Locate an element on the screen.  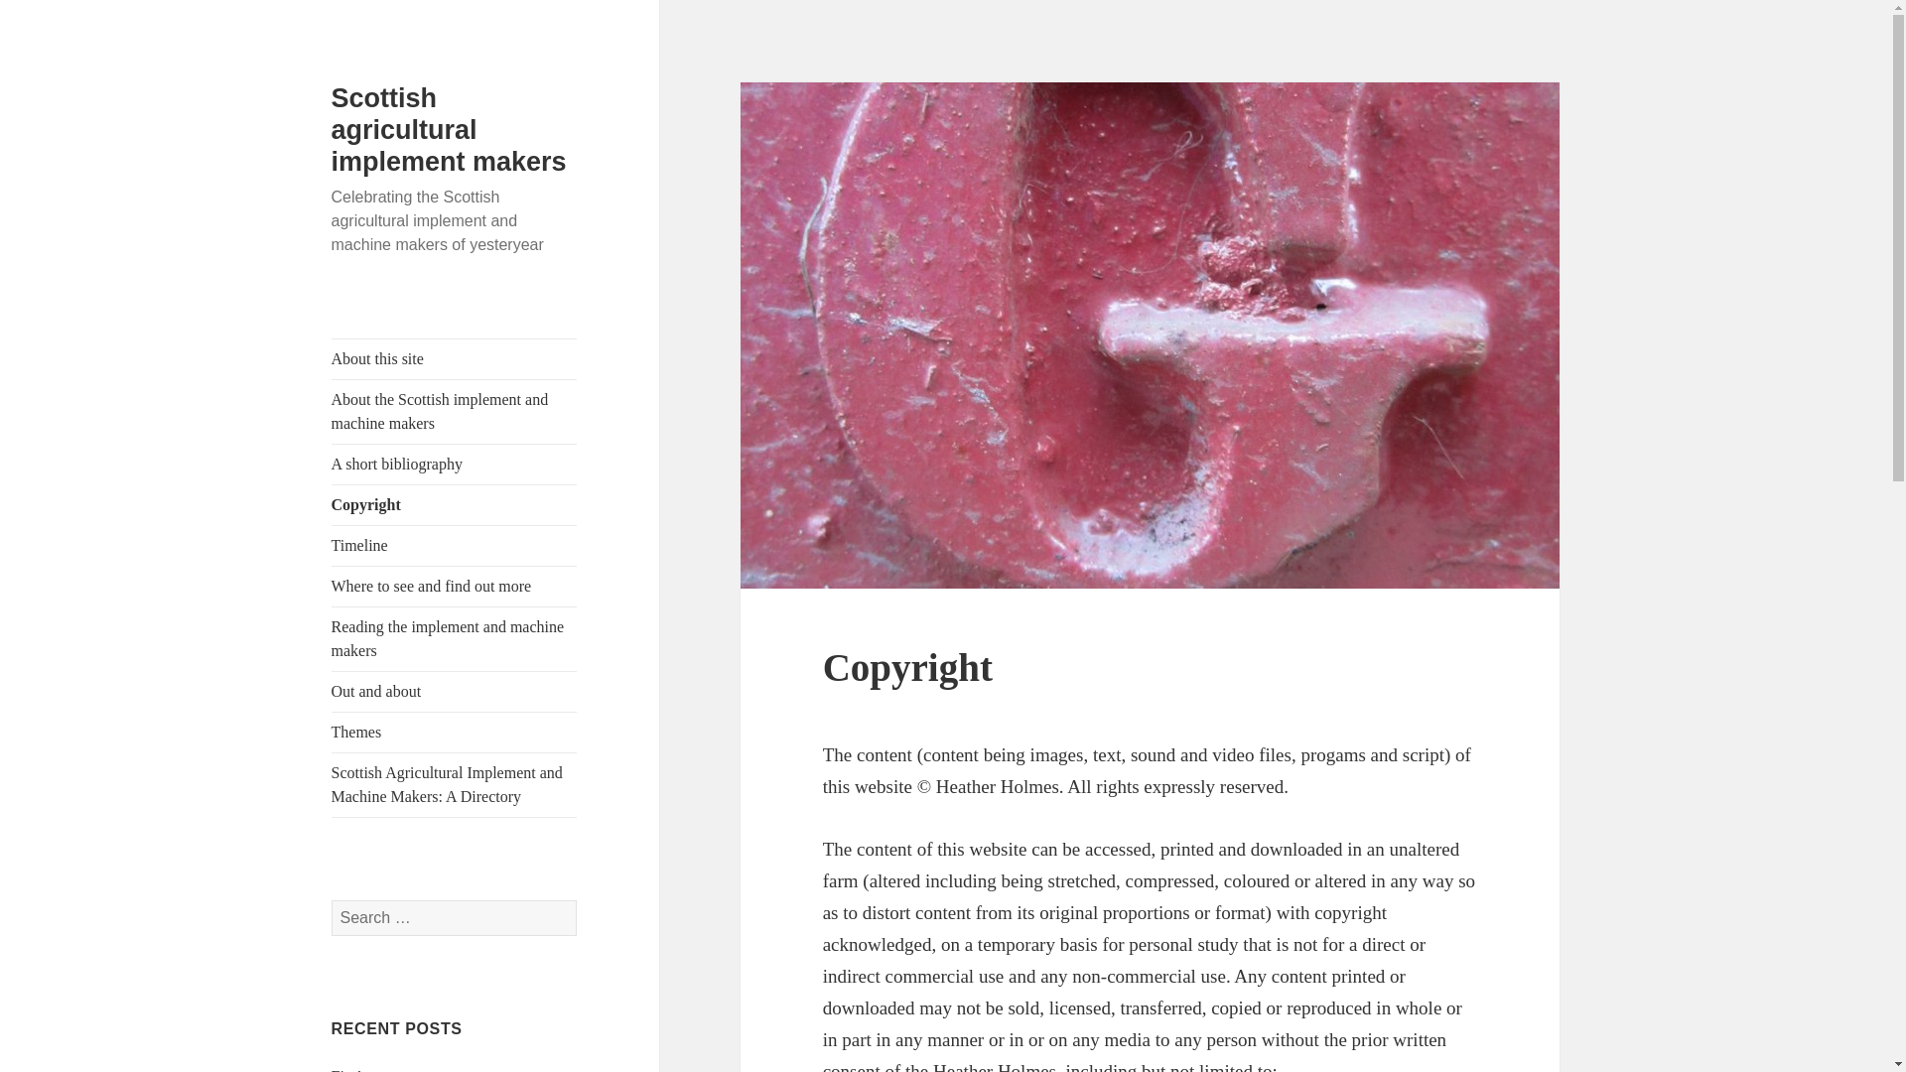
Out and about is located at coordinates (455, 692).